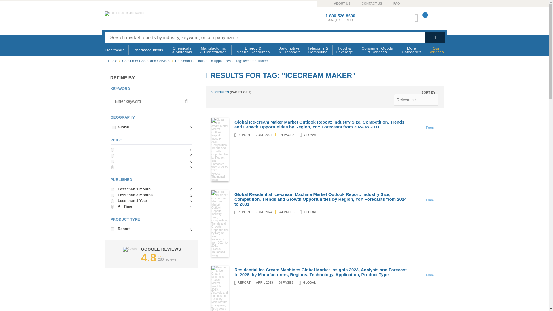  I want to click on LowRange, so click(112, 150).